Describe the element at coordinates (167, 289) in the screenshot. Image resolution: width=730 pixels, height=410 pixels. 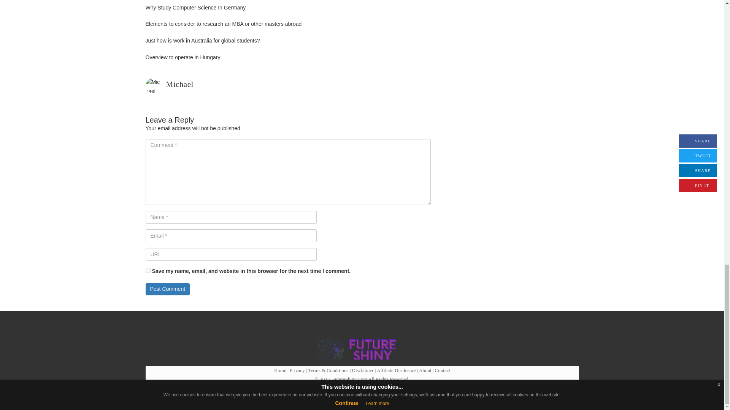
I see `Post Comment` at that location.